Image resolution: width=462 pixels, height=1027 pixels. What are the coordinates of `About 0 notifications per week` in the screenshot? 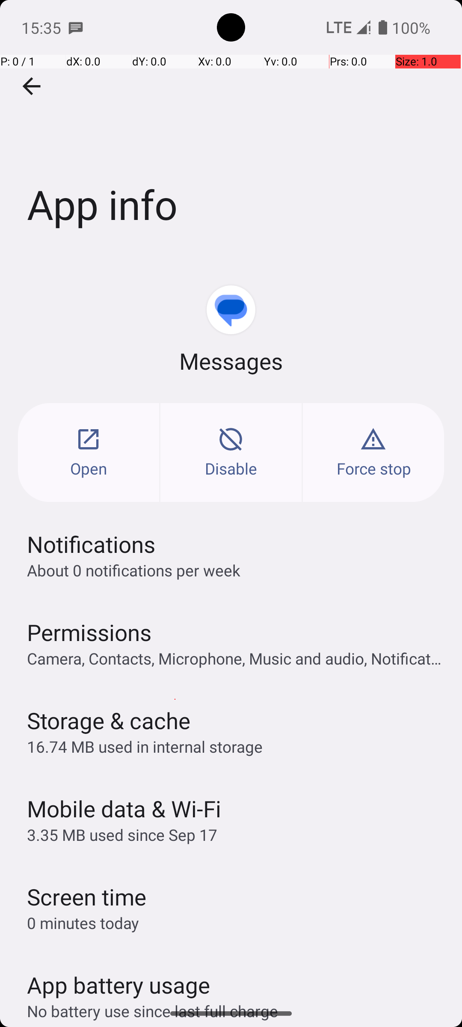 It's located at (133, 570).